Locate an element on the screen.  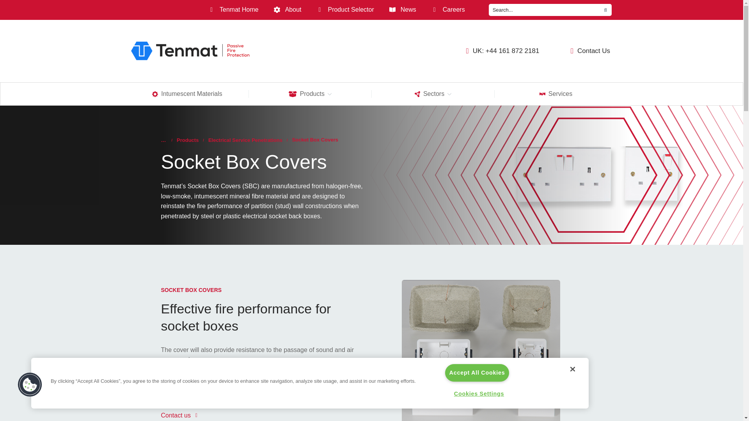
Careers is located at coordinates (448, 10).